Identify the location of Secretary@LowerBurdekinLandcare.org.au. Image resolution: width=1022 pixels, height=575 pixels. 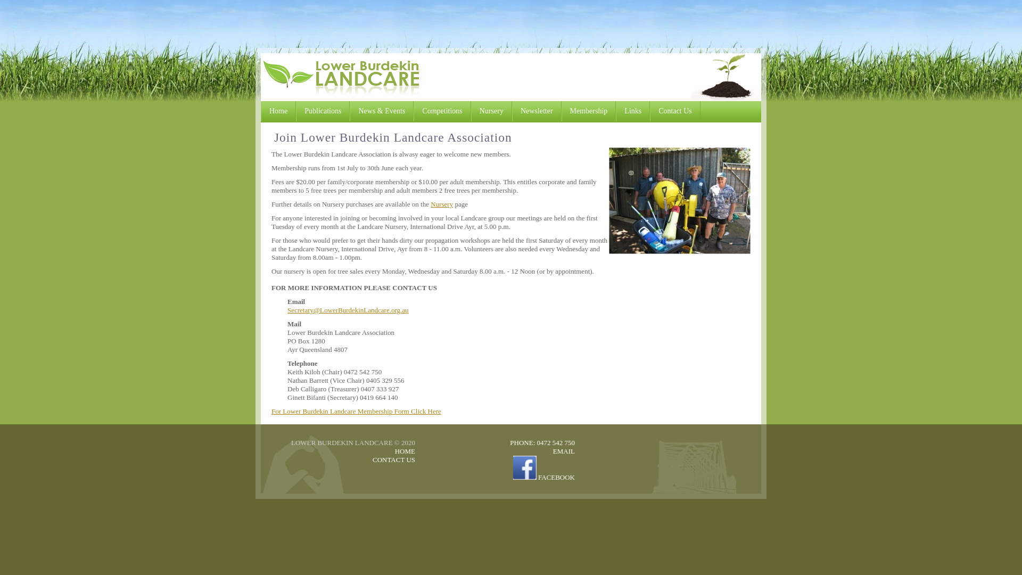
(348, 310).